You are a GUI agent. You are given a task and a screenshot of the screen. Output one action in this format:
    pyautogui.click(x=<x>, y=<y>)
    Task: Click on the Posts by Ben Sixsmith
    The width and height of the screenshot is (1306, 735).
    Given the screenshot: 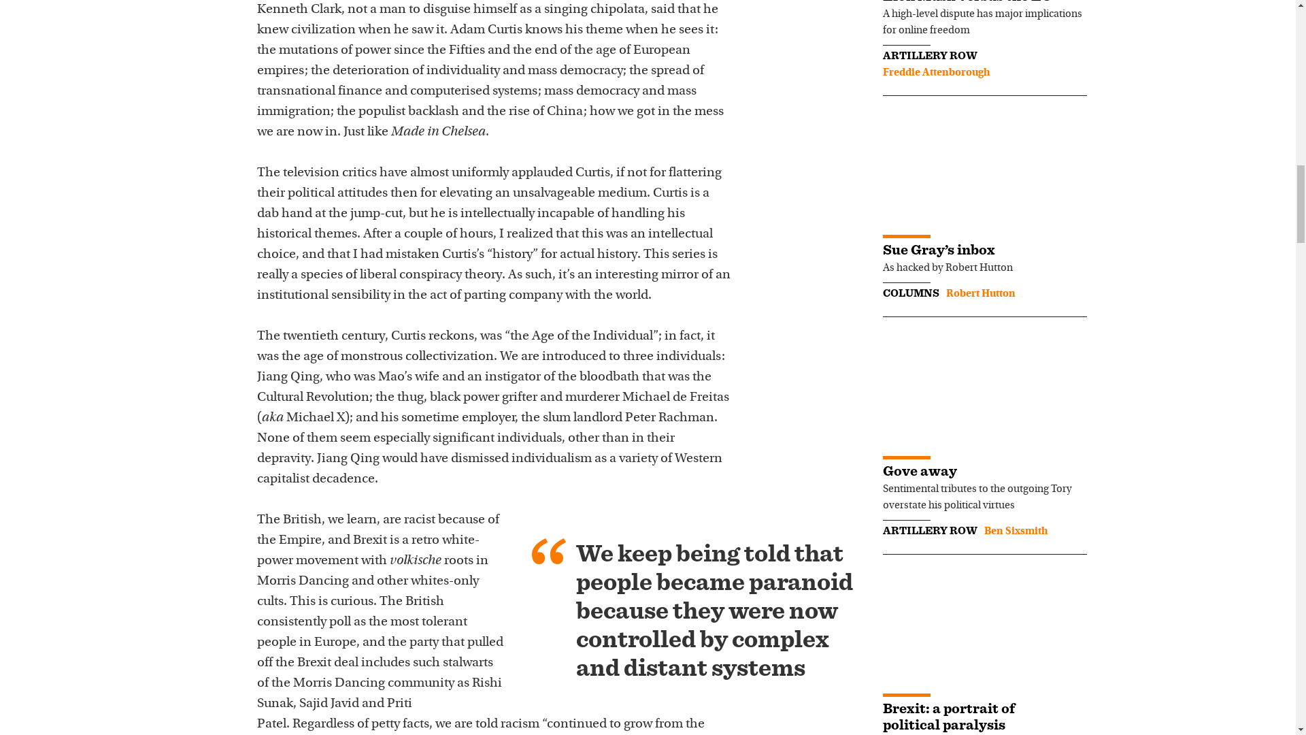 What is the action you would take?
    pyautogui.click(x=1015, y=532)
    